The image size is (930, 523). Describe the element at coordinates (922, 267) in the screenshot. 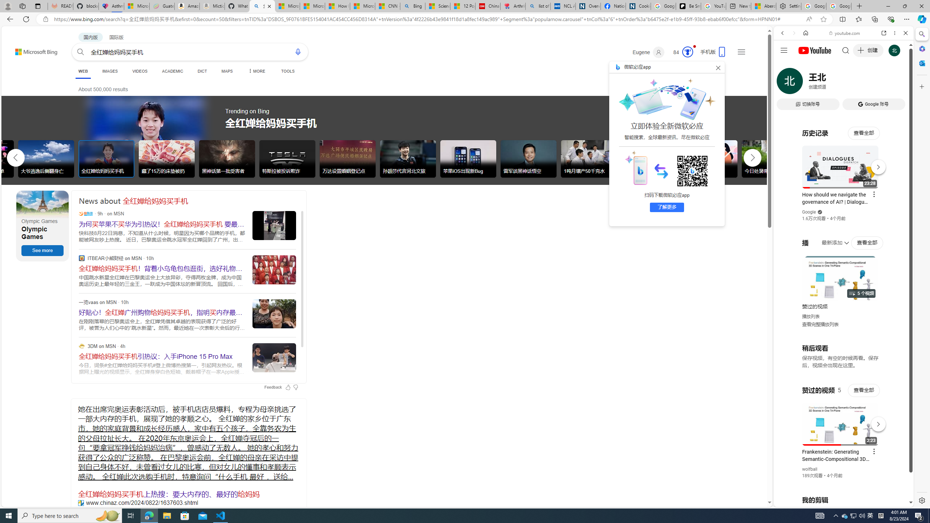

I see `Side bar` at that location.